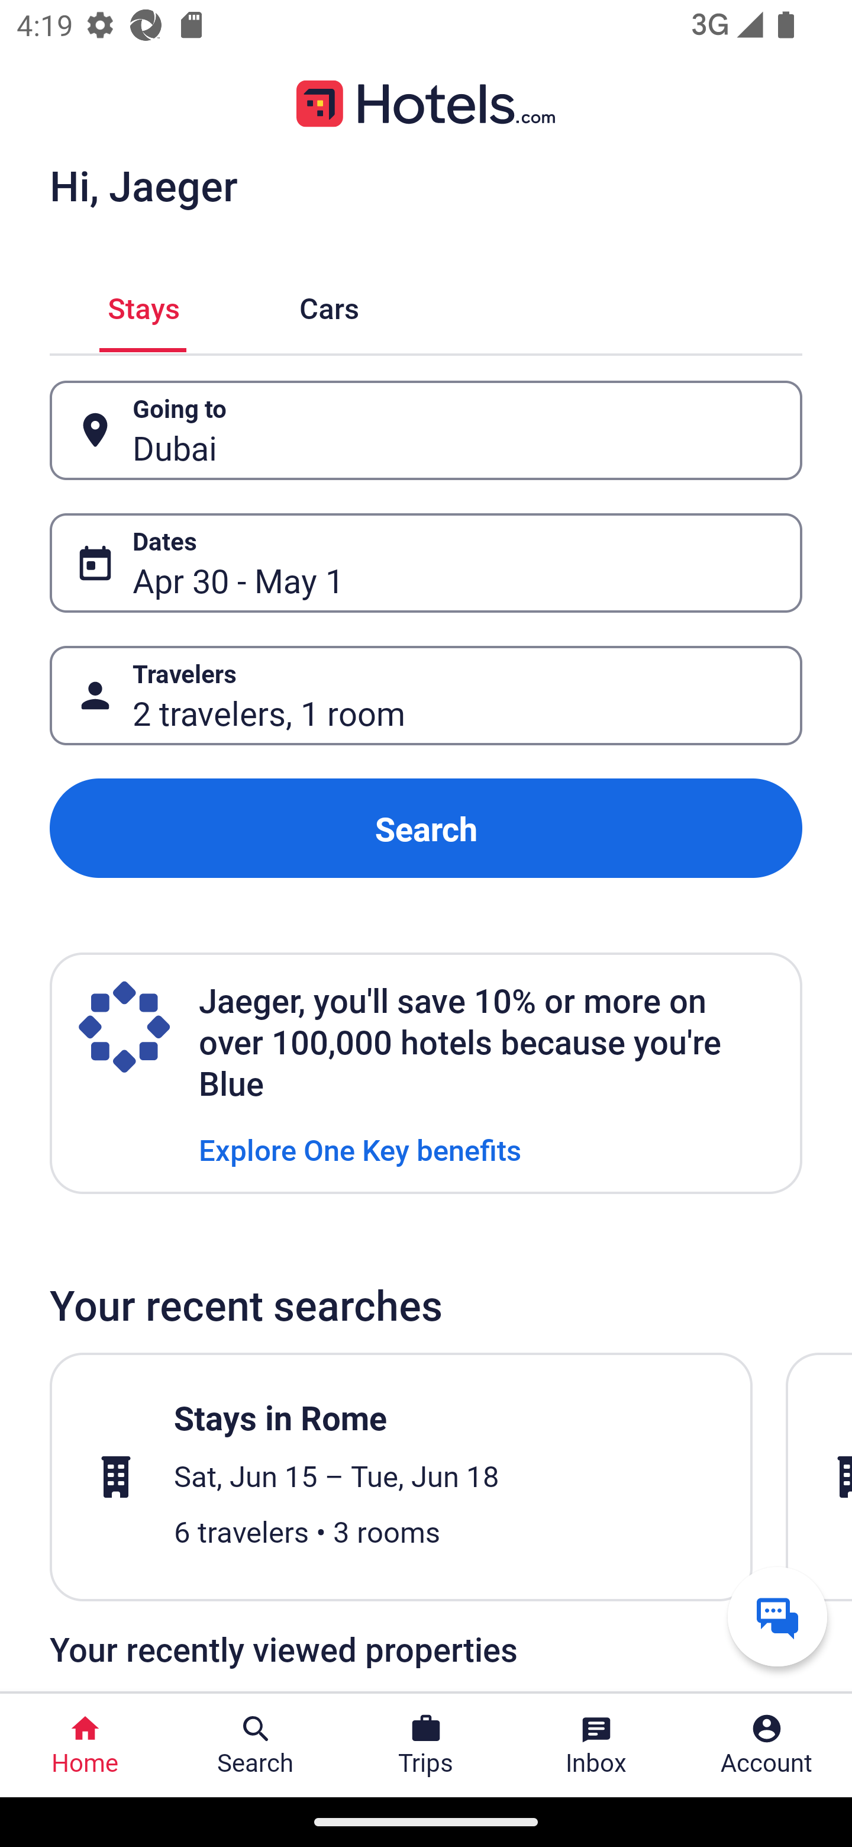 This screenshot has height=1847, width=852. I want to click on Travelers Button 2 travelers, 1 room, so click(426, 696).